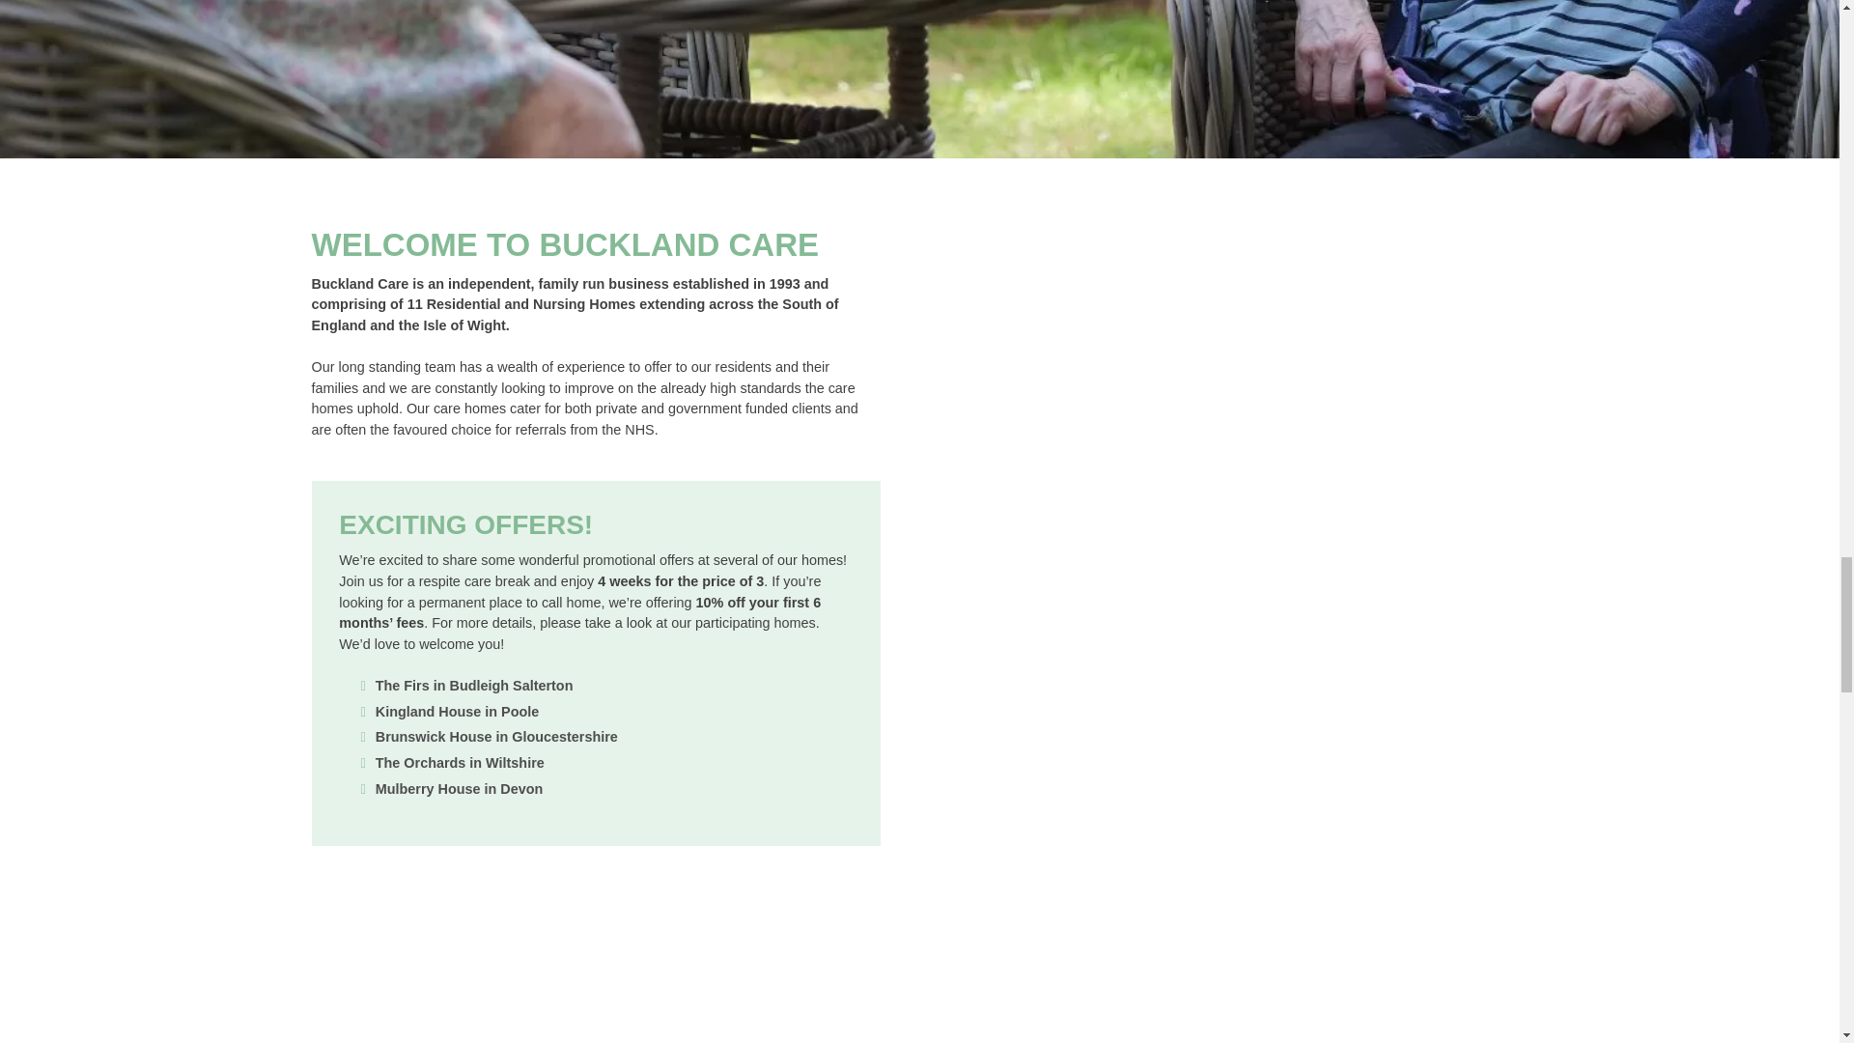 The height and width of the screenshot is (1043, 1854). I want to click on Brunswick House in Gloucestershire, so click(496, 736).